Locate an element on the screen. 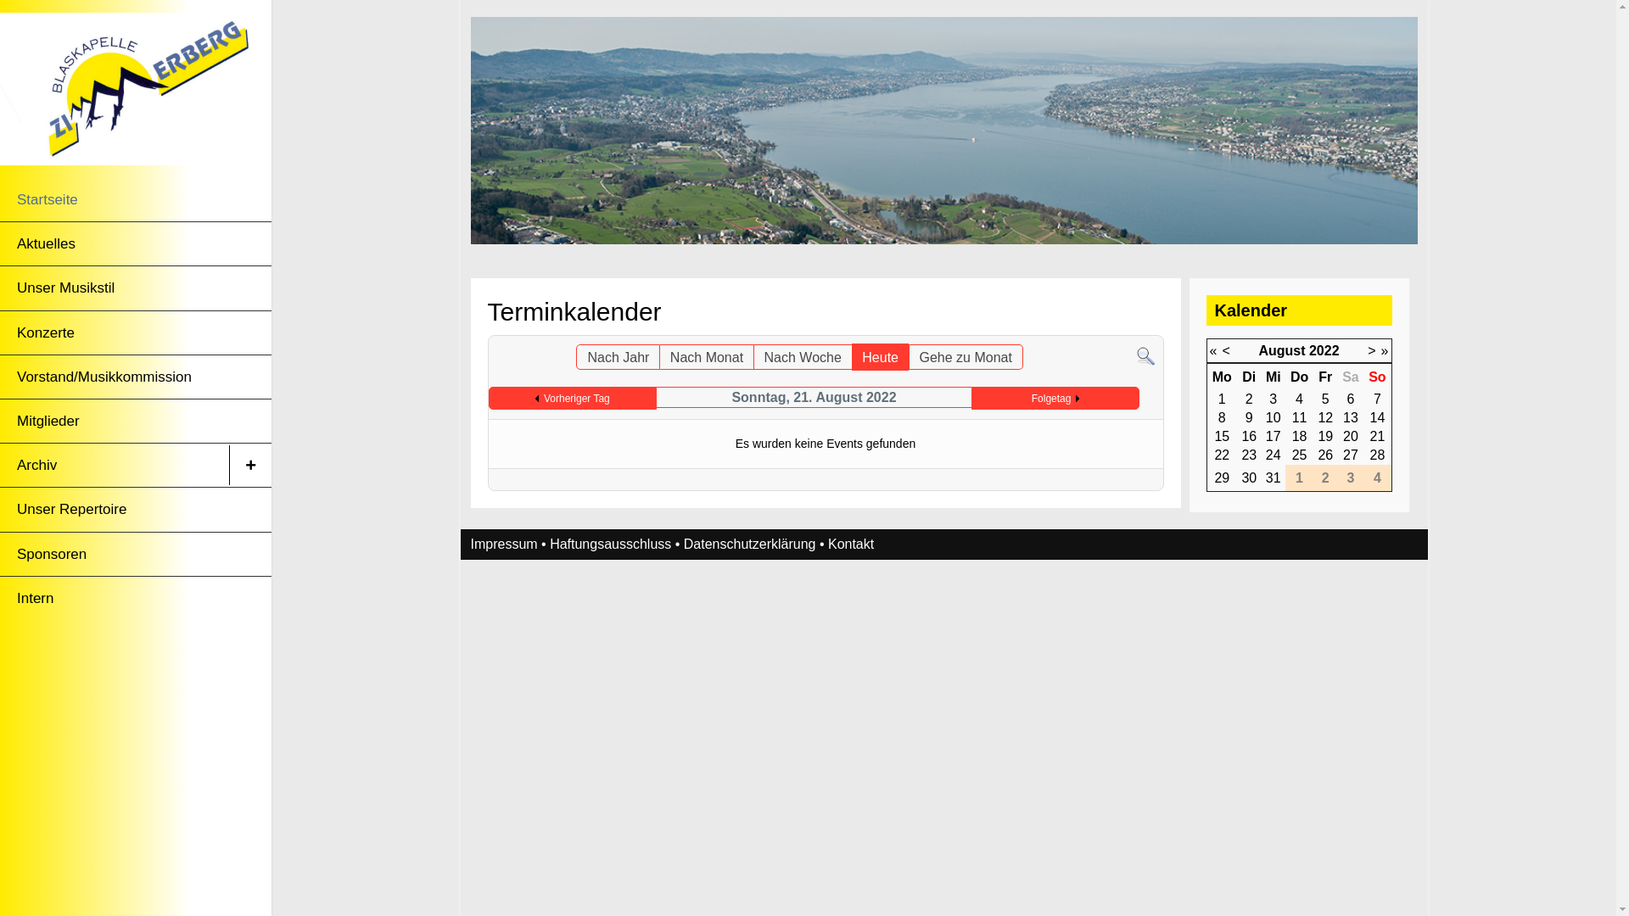  Mitglieder is located at coordinates (115, 421).